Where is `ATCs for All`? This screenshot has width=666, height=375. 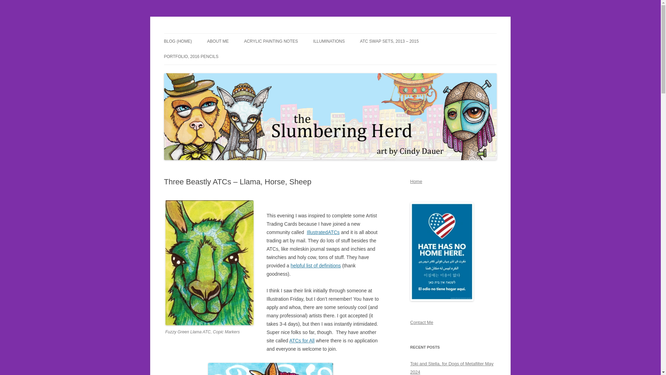 ATCs for All is located at coordinates (302, 341).